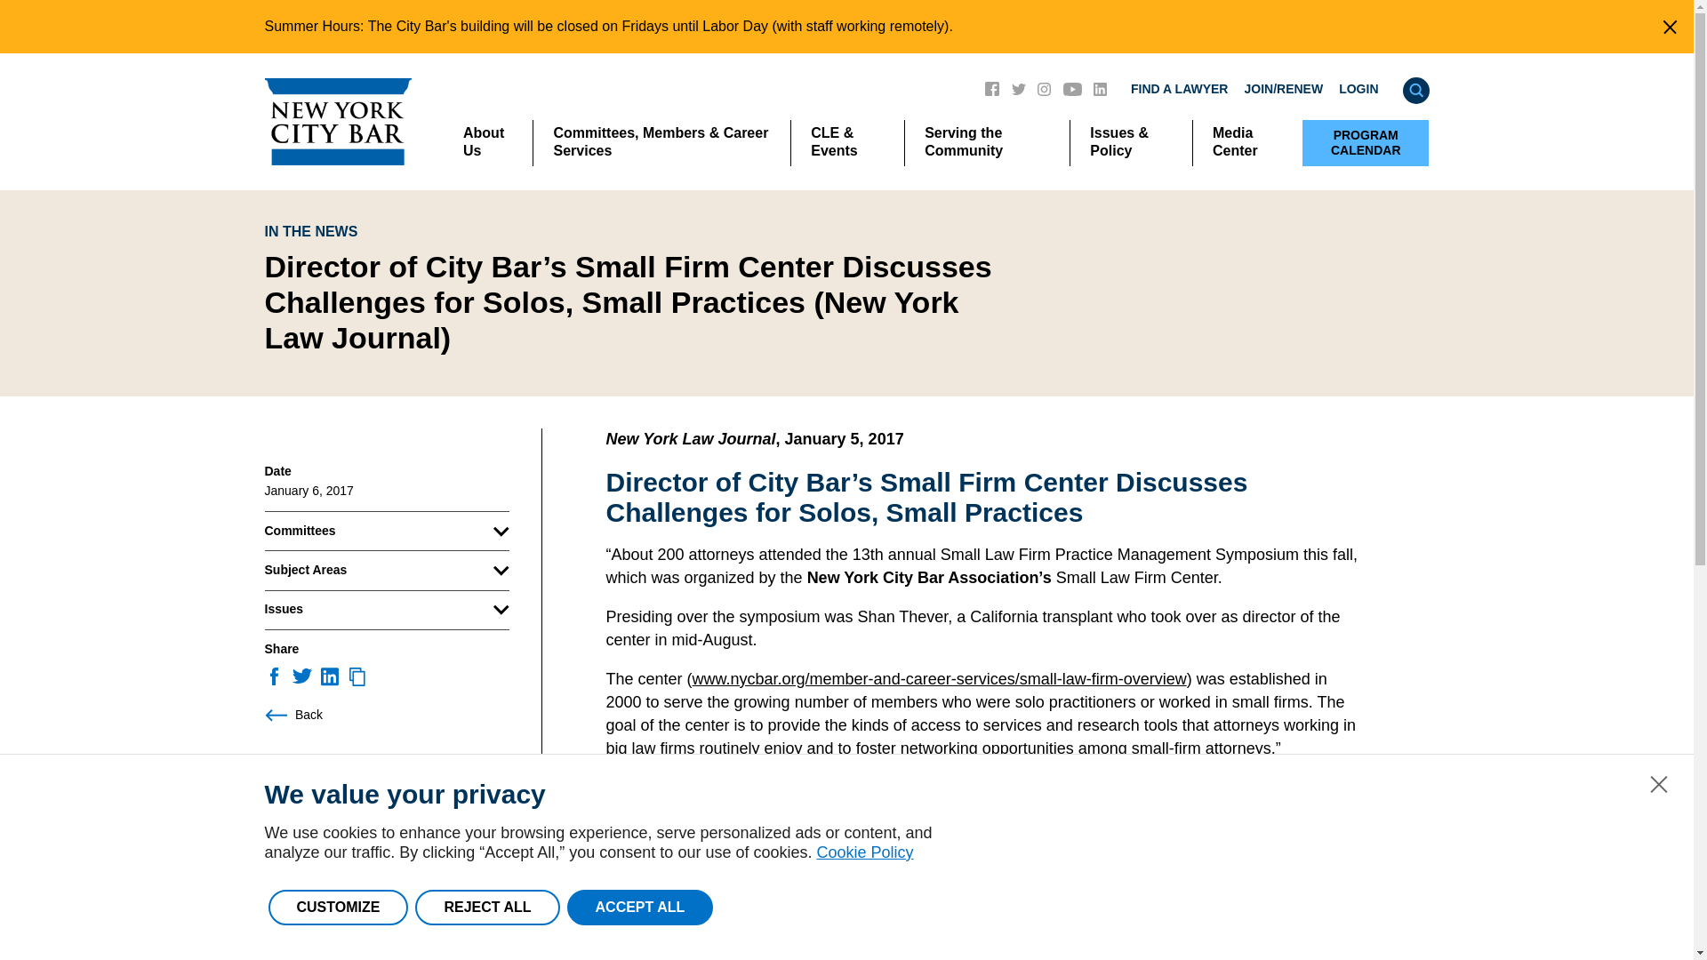 The height and width of the screenshot is (960, 1707). I want to click on LOGIN, so click(1358, 89).